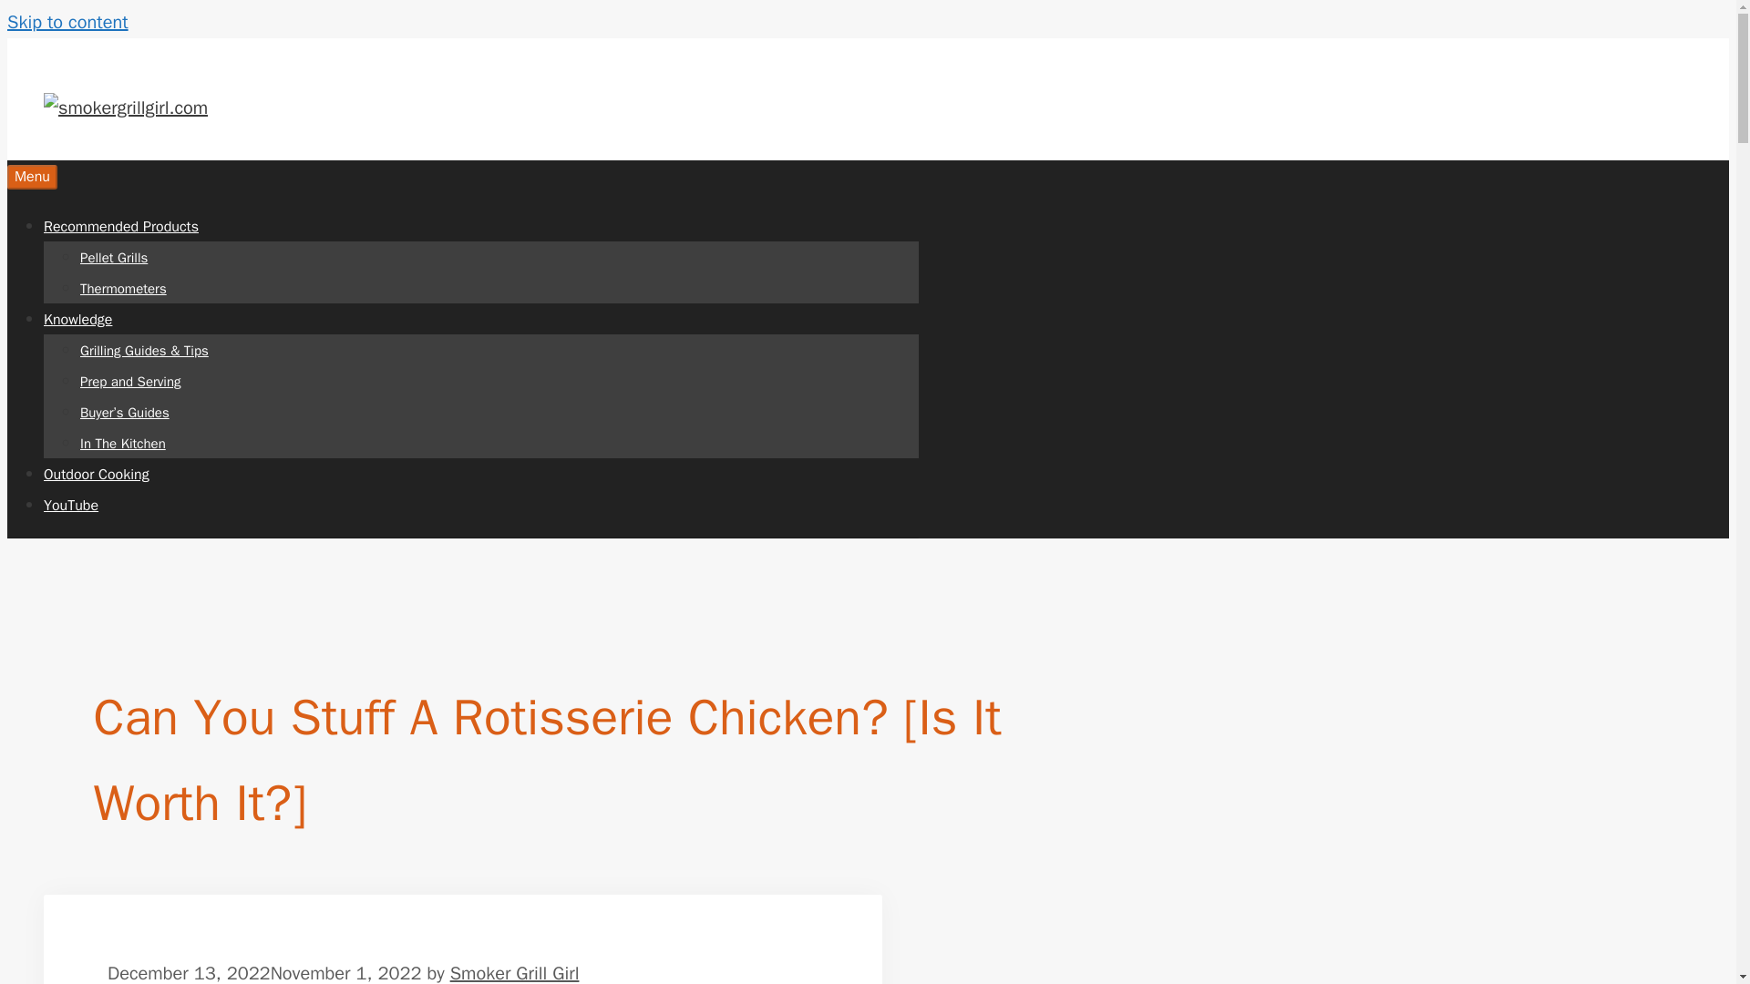 This screenshot has height=984, width=1750. I want to click on Outdoor Cooking, so click(97, 474).